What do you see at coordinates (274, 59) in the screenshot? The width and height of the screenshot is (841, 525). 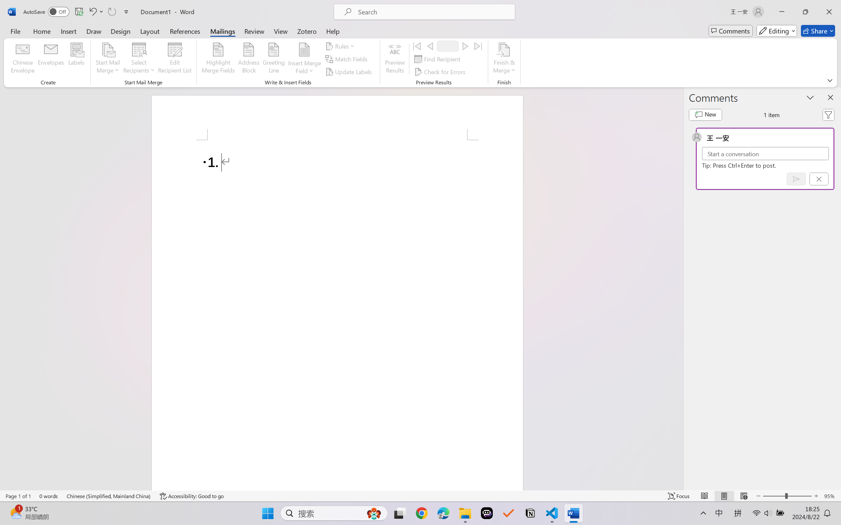 I see `Greeting Line...` at bounding box center [274, 59].